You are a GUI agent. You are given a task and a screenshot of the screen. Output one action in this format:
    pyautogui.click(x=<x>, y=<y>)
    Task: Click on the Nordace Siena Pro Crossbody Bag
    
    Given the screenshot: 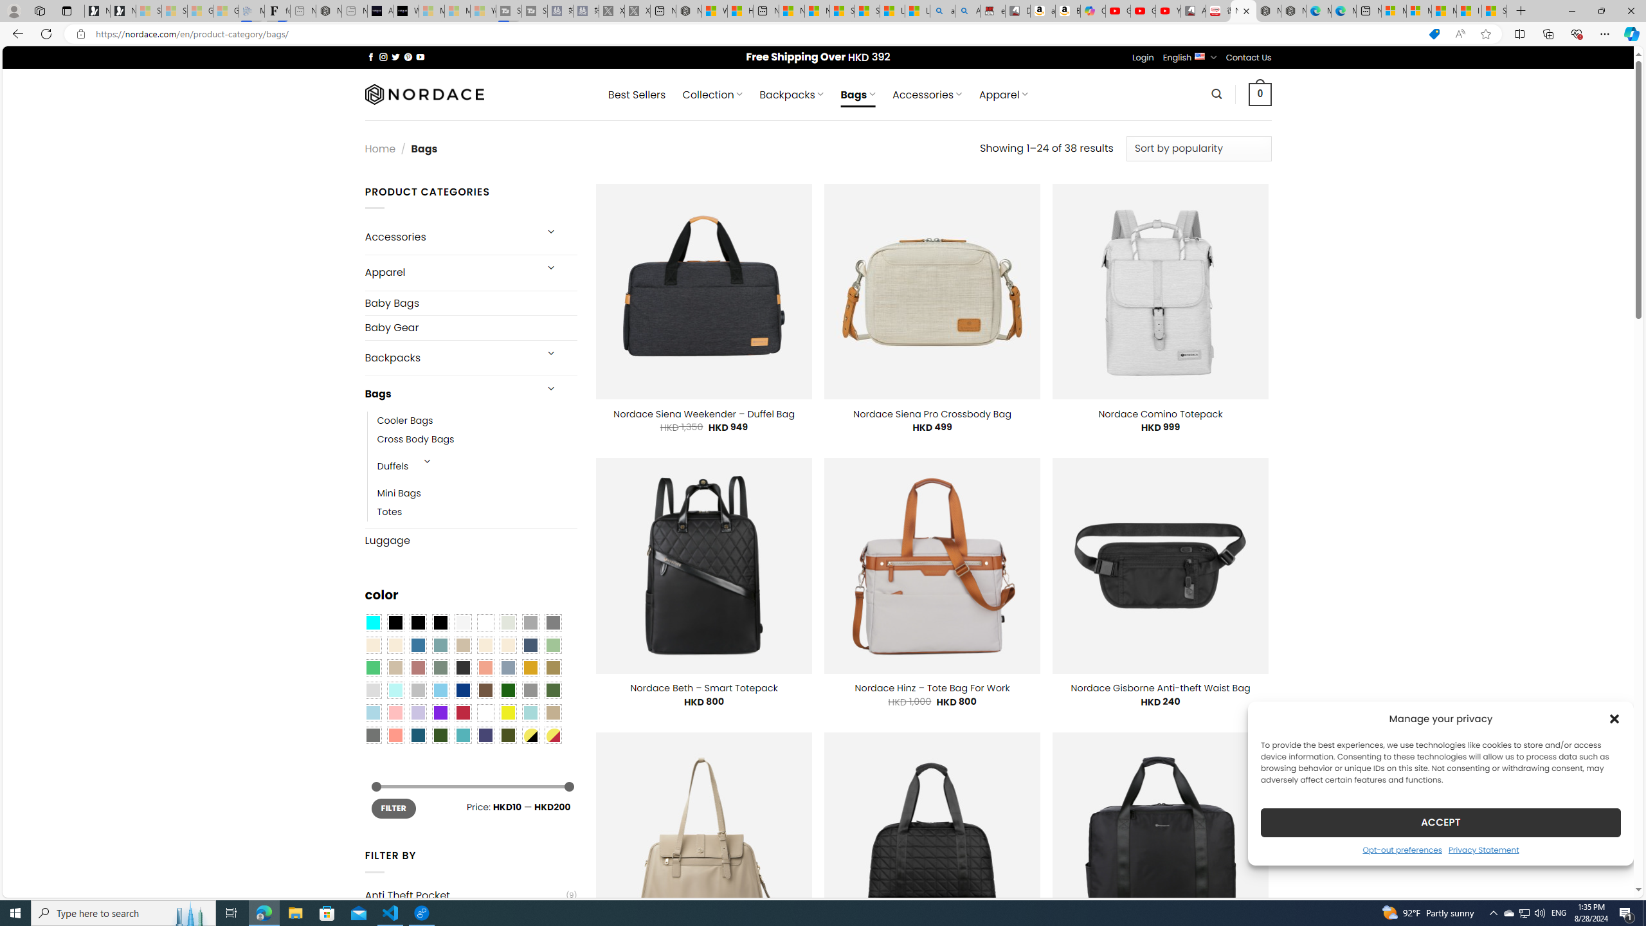 What is the action you would take?
    pyautogui.click(x=931, y=413)
    